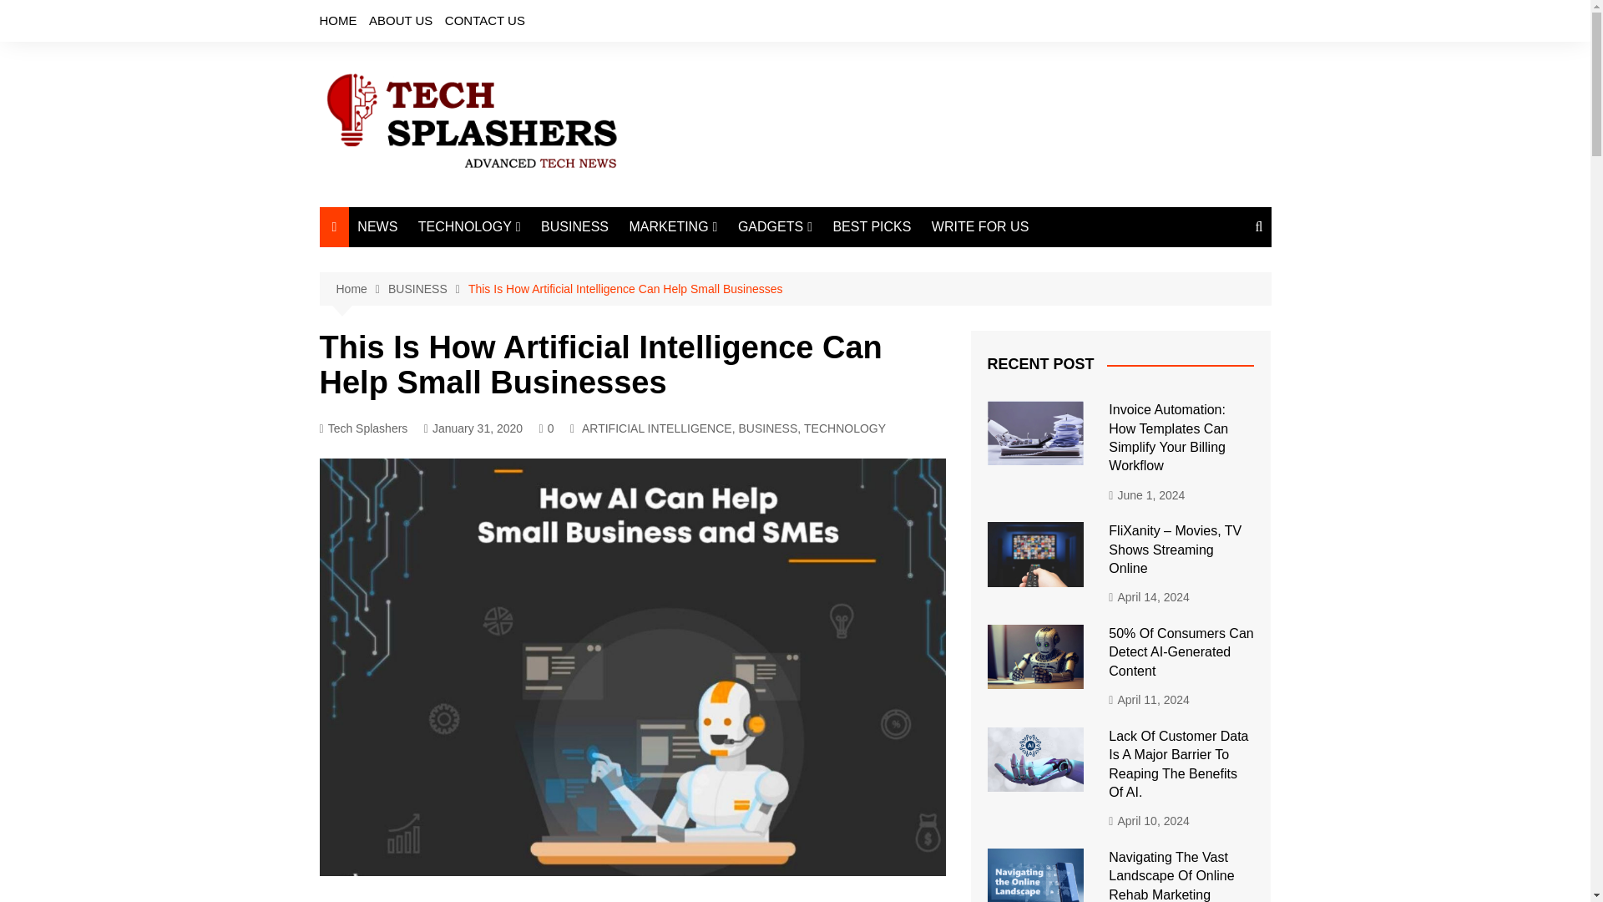  What do you see at coordinates (712, 288) in the screenshot?
I see `SOCIAL MEDIA` at bounding box center [712, 288].